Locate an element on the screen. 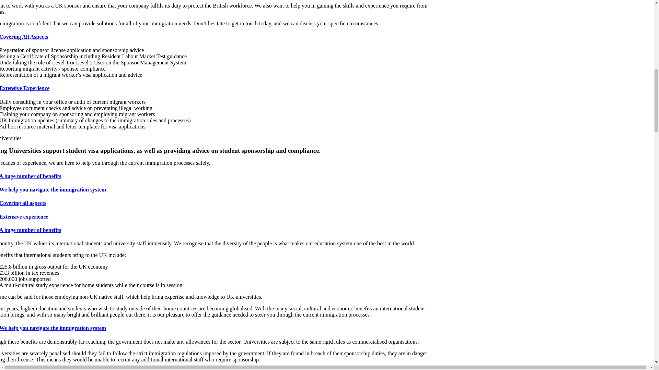 The image size is (659, 370). Extensive Experience is located at coordinates (216, 88).